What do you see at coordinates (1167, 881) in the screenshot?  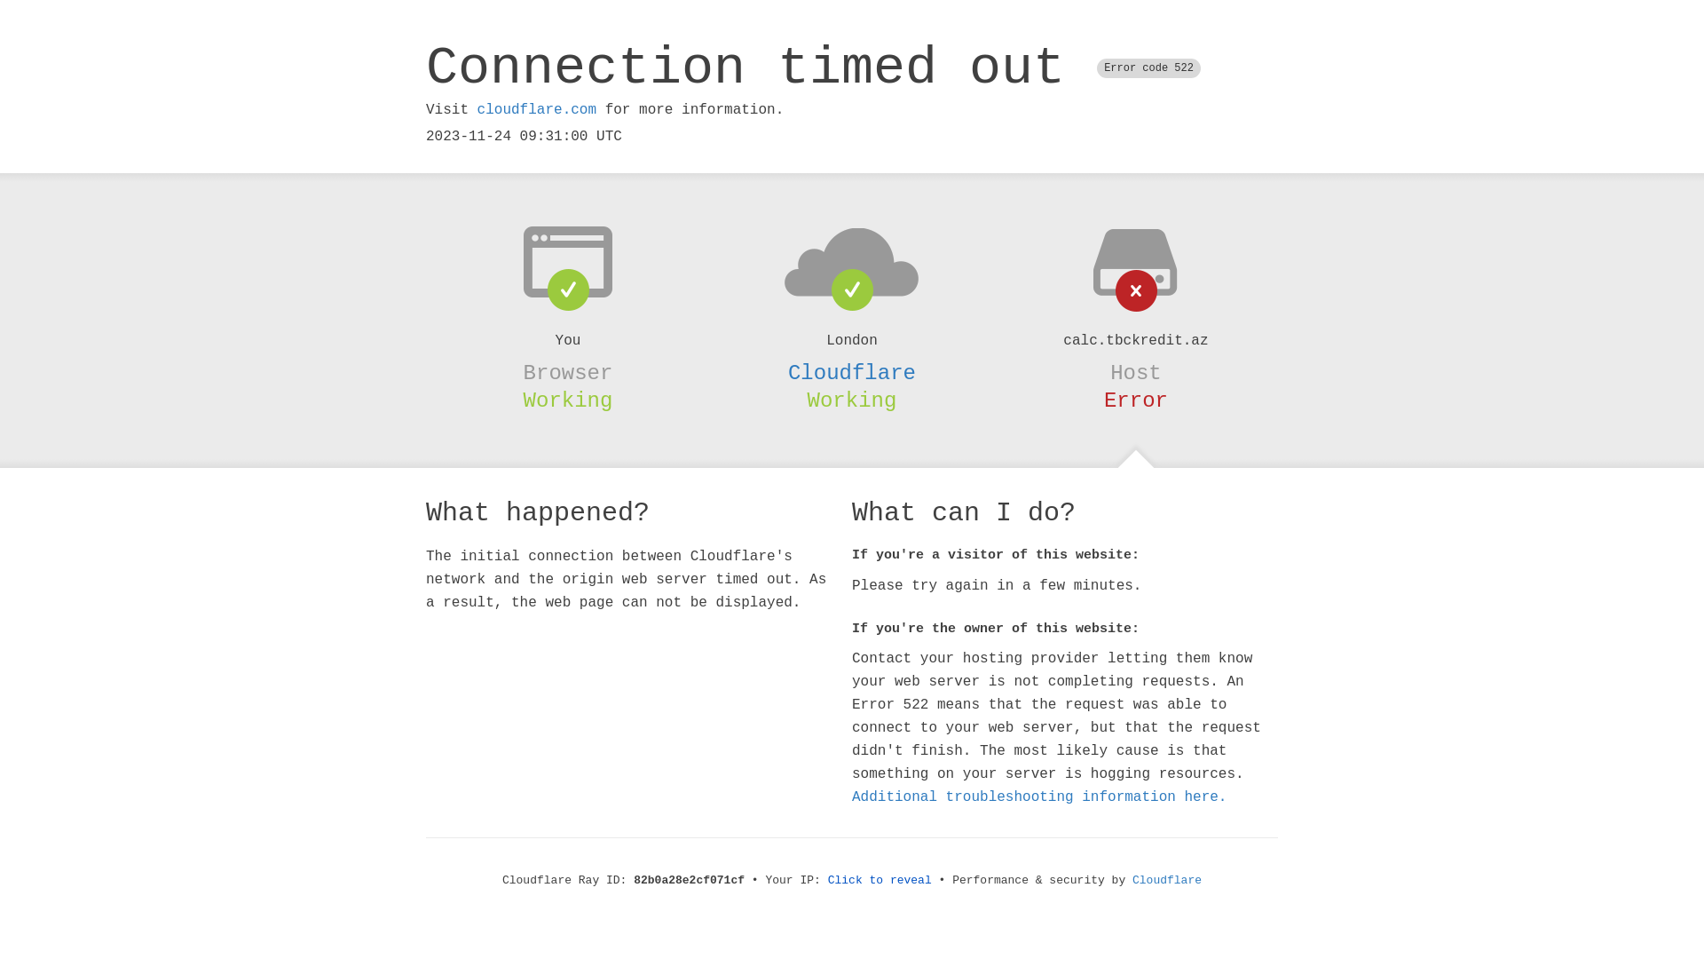 I see `Cloudflare` at bounding box center [1167, 881].